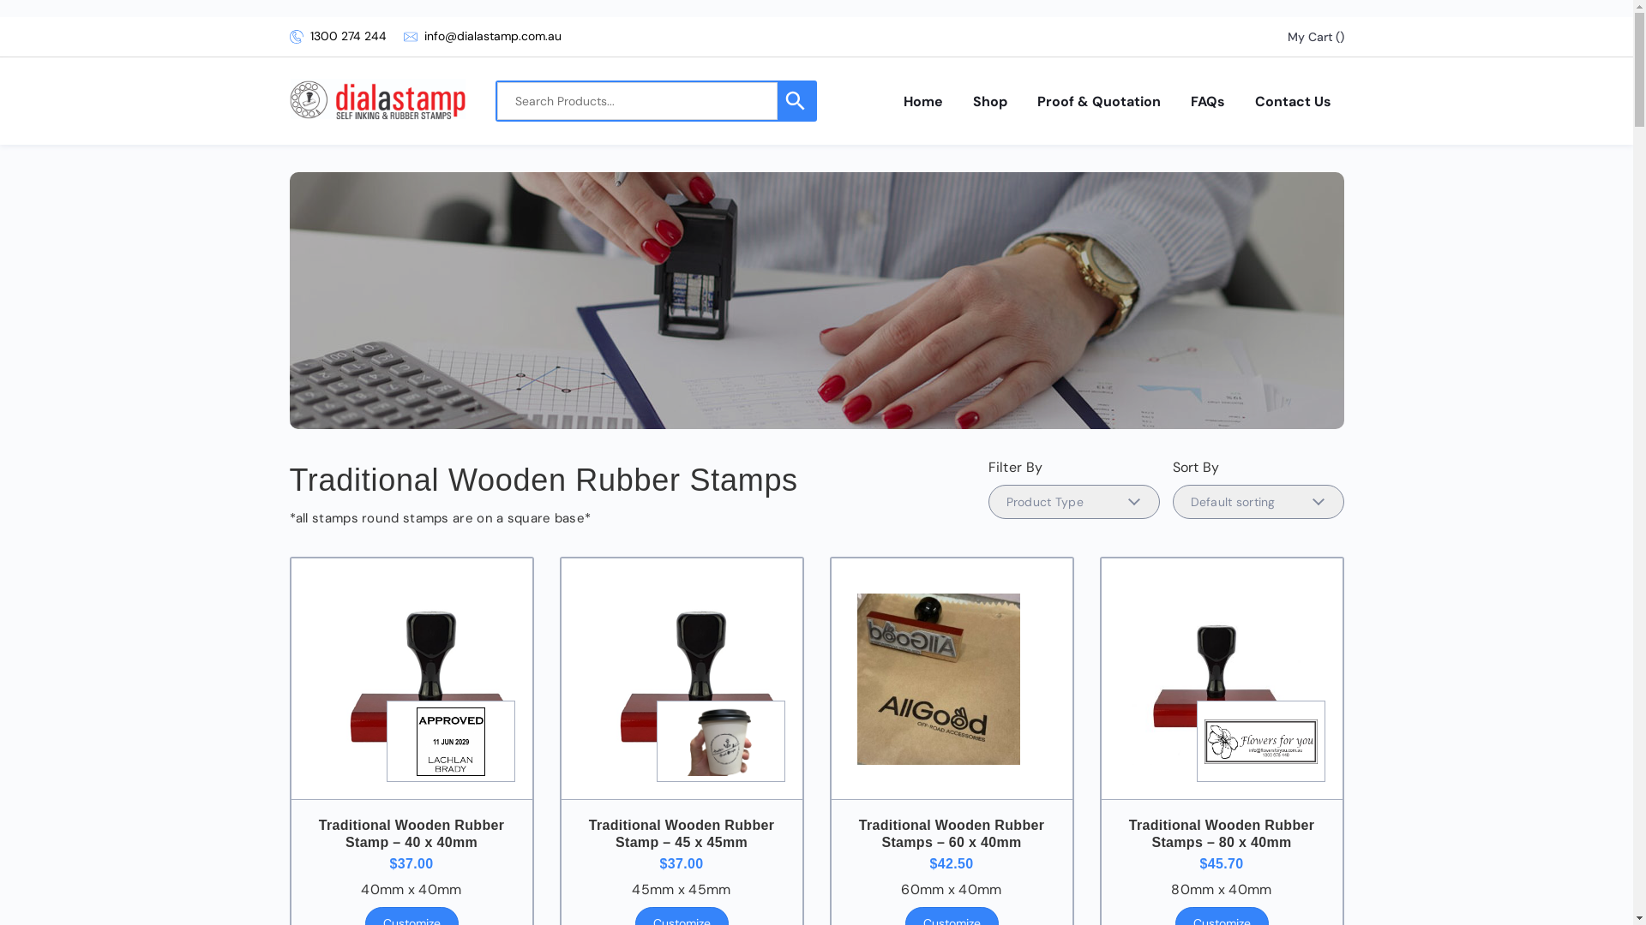  I want to click on My Cart, so click(1310, 37).